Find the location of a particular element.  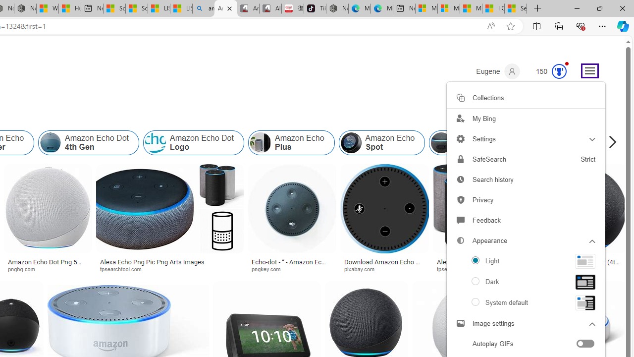

To get missing image descriptions, open the context menu. is located at coordinates (585, 261).